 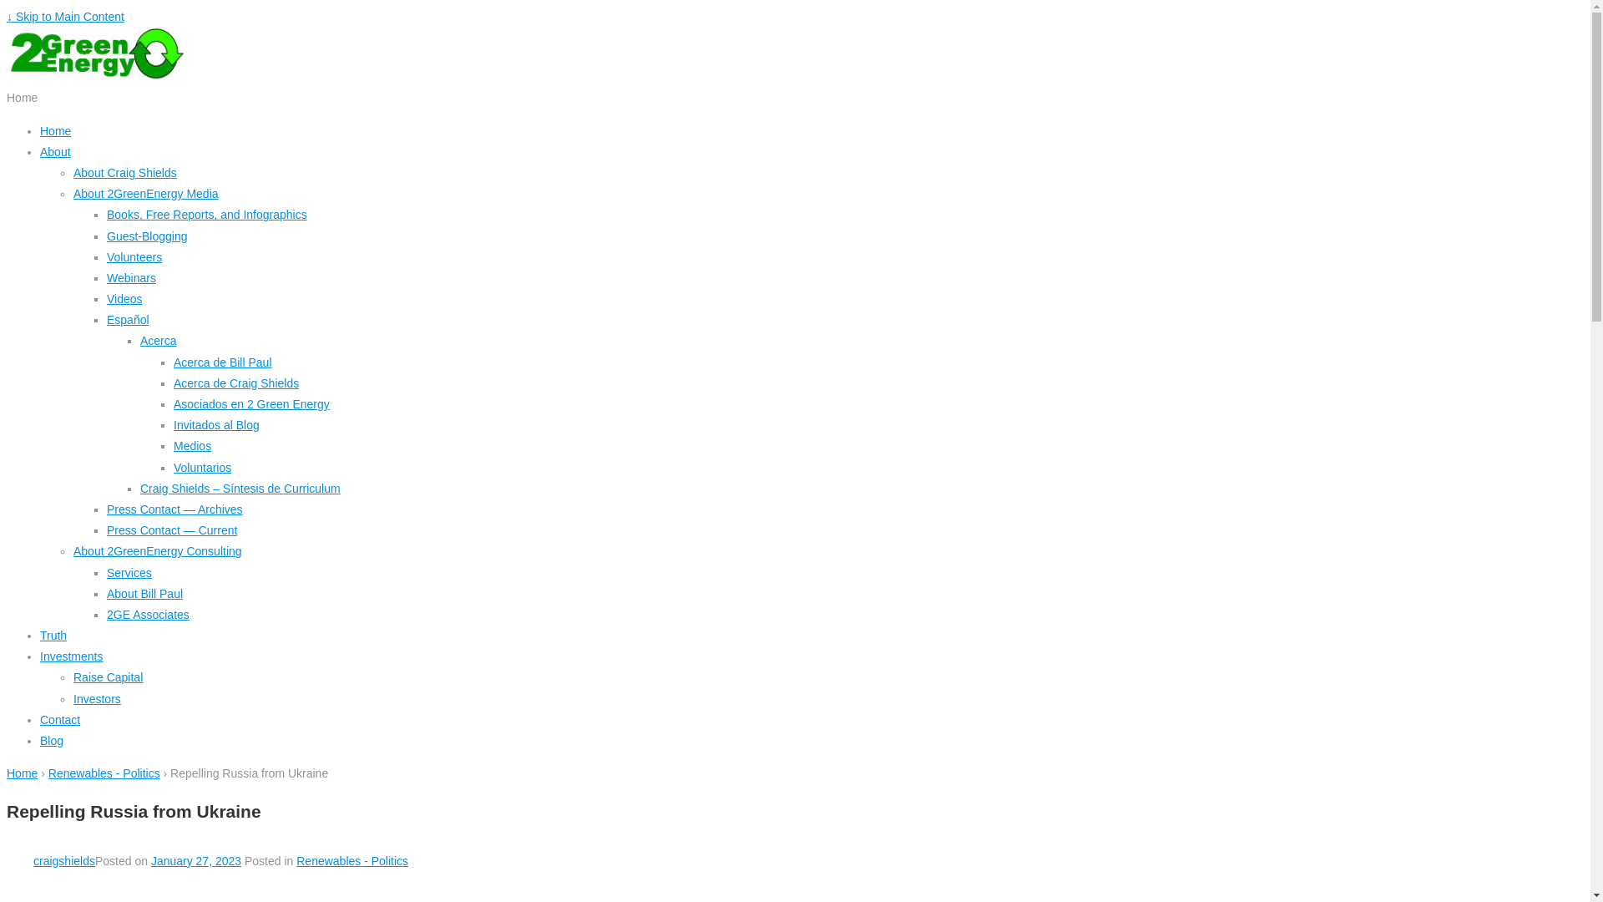 What do you see at coordinates (236, 383) in the screenshot?
I see `Acerca de Craig Shields` at bounding box center [236, 383].